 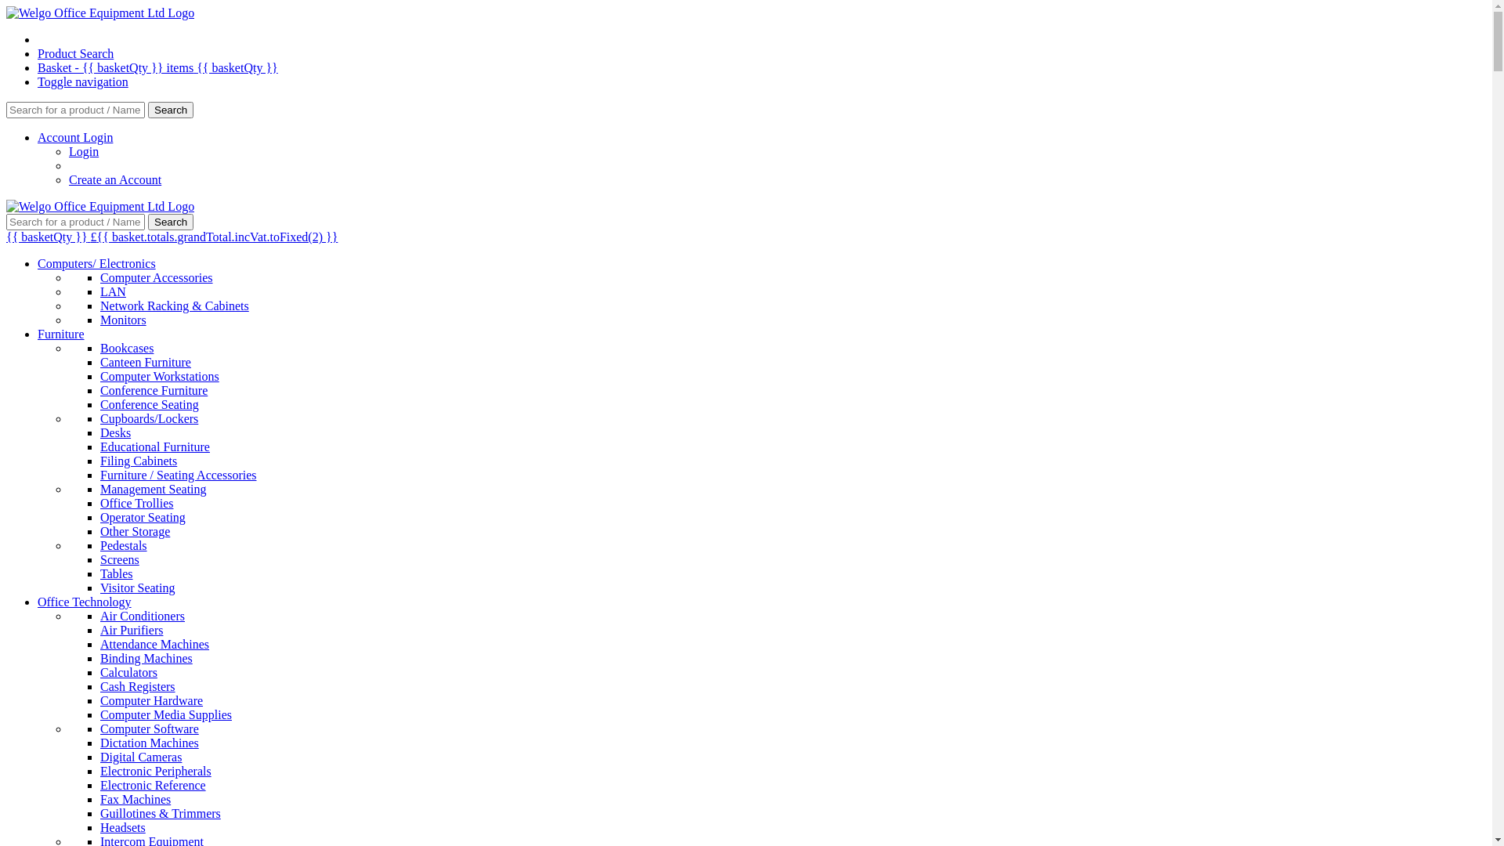 I want to click on Binding Machines, so click(x=146, y=658).